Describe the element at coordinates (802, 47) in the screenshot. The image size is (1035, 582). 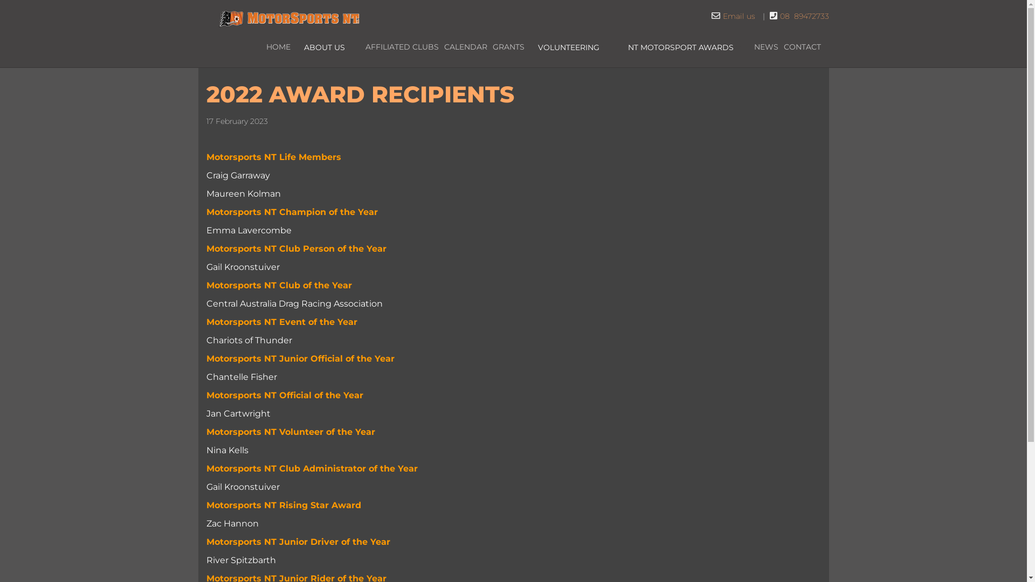
I see `CONTACT` at that location.